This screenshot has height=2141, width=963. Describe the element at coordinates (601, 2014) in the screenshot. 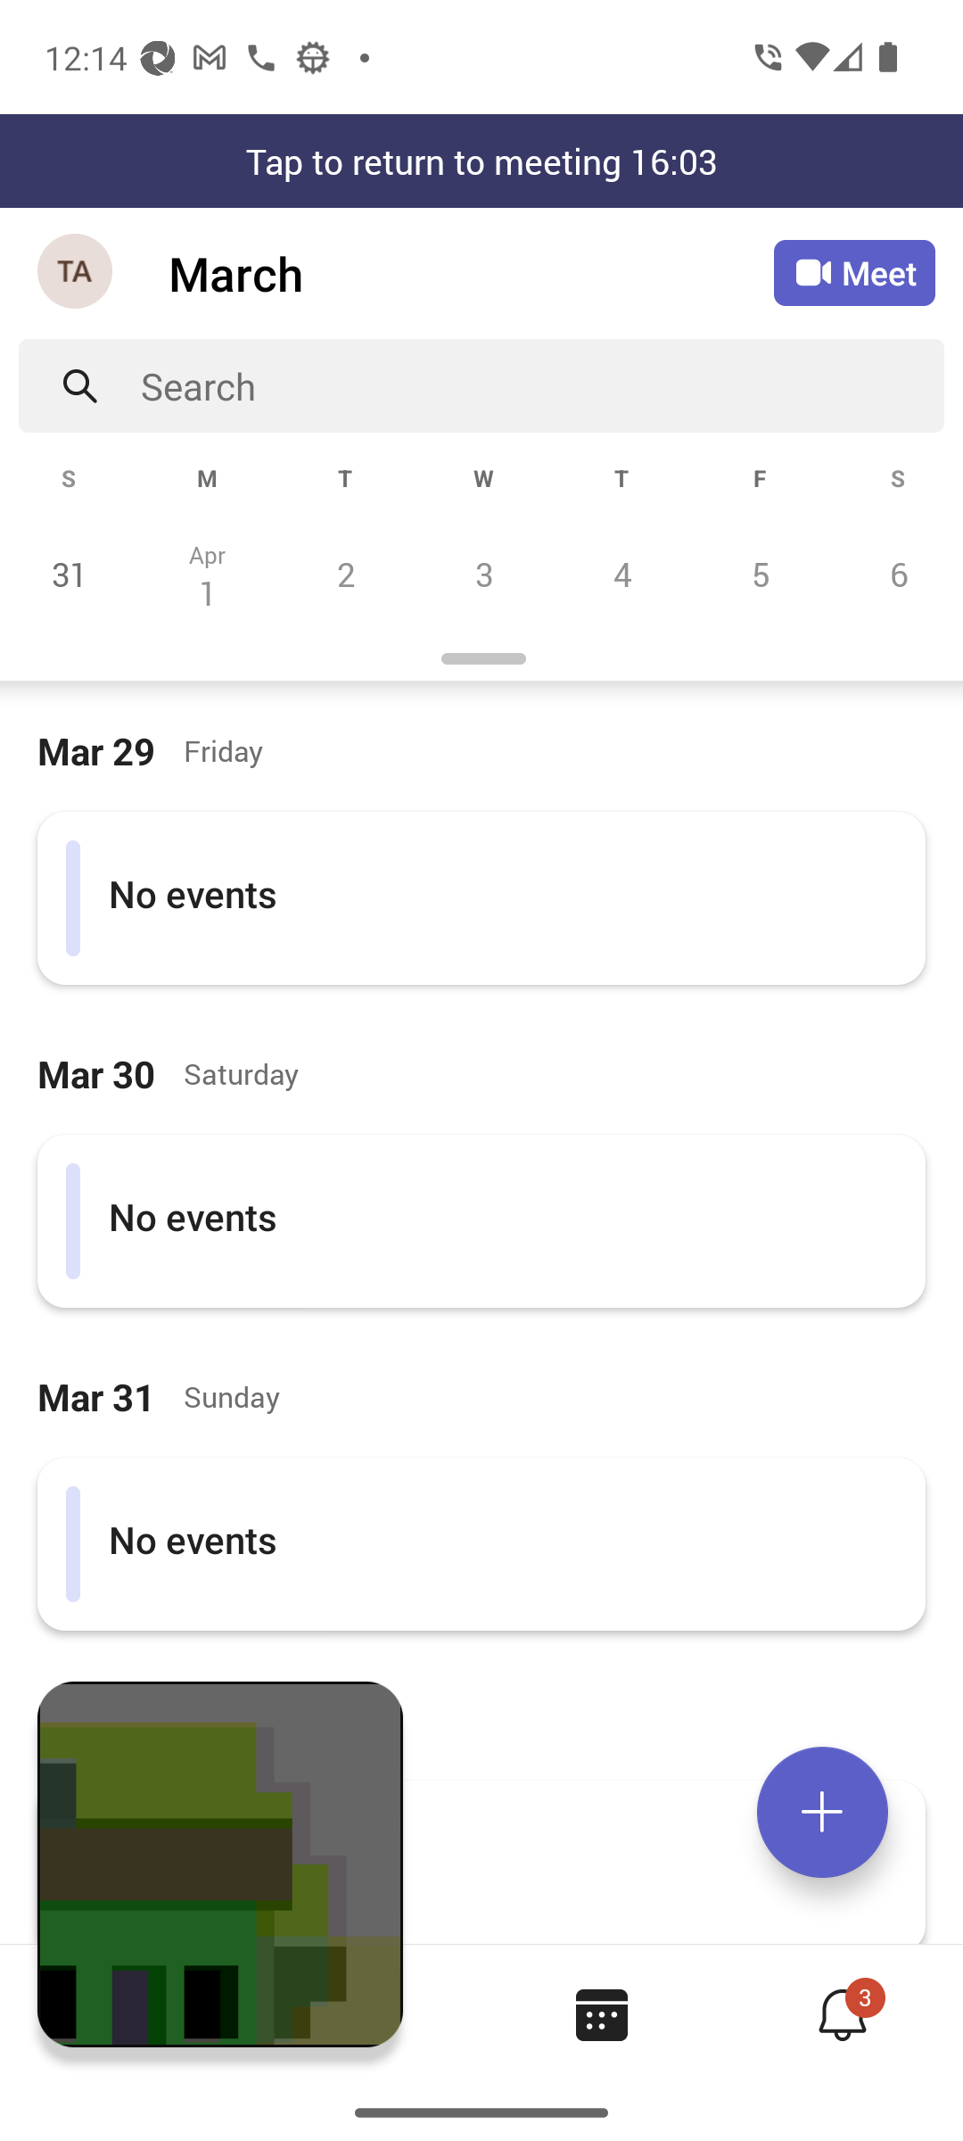

I see `Calendar tab, 3 of 4` at that location.